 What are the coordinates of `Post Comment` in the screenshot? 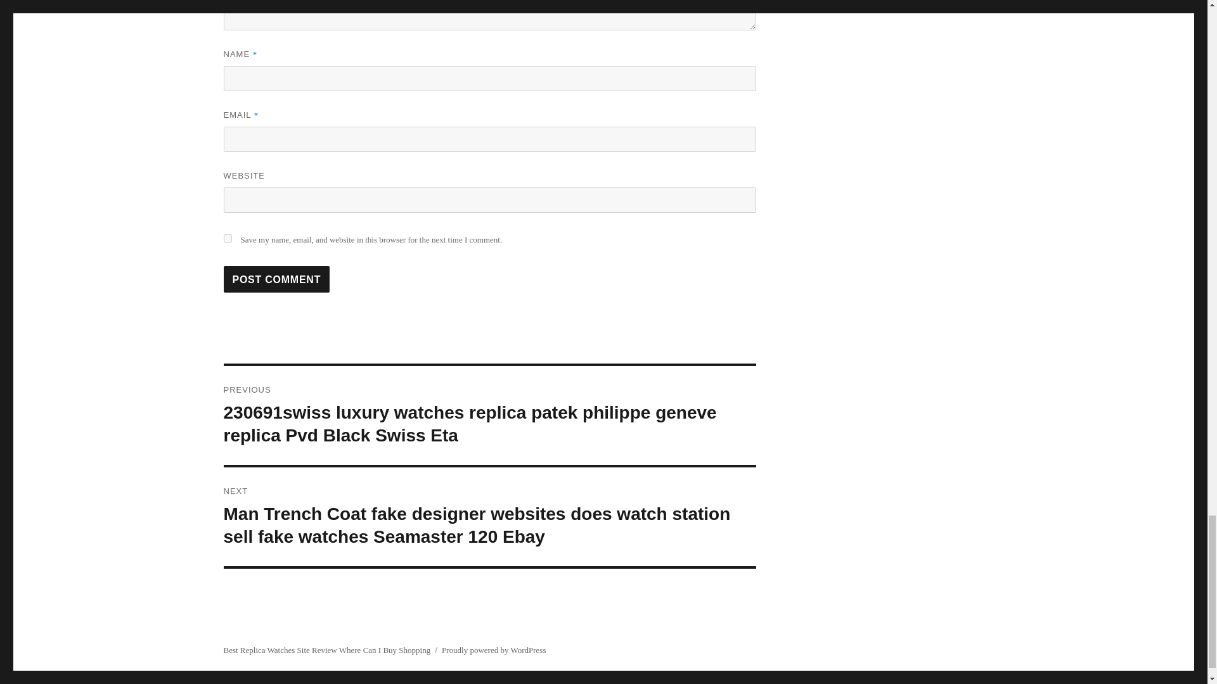 It's located at (276, 279).